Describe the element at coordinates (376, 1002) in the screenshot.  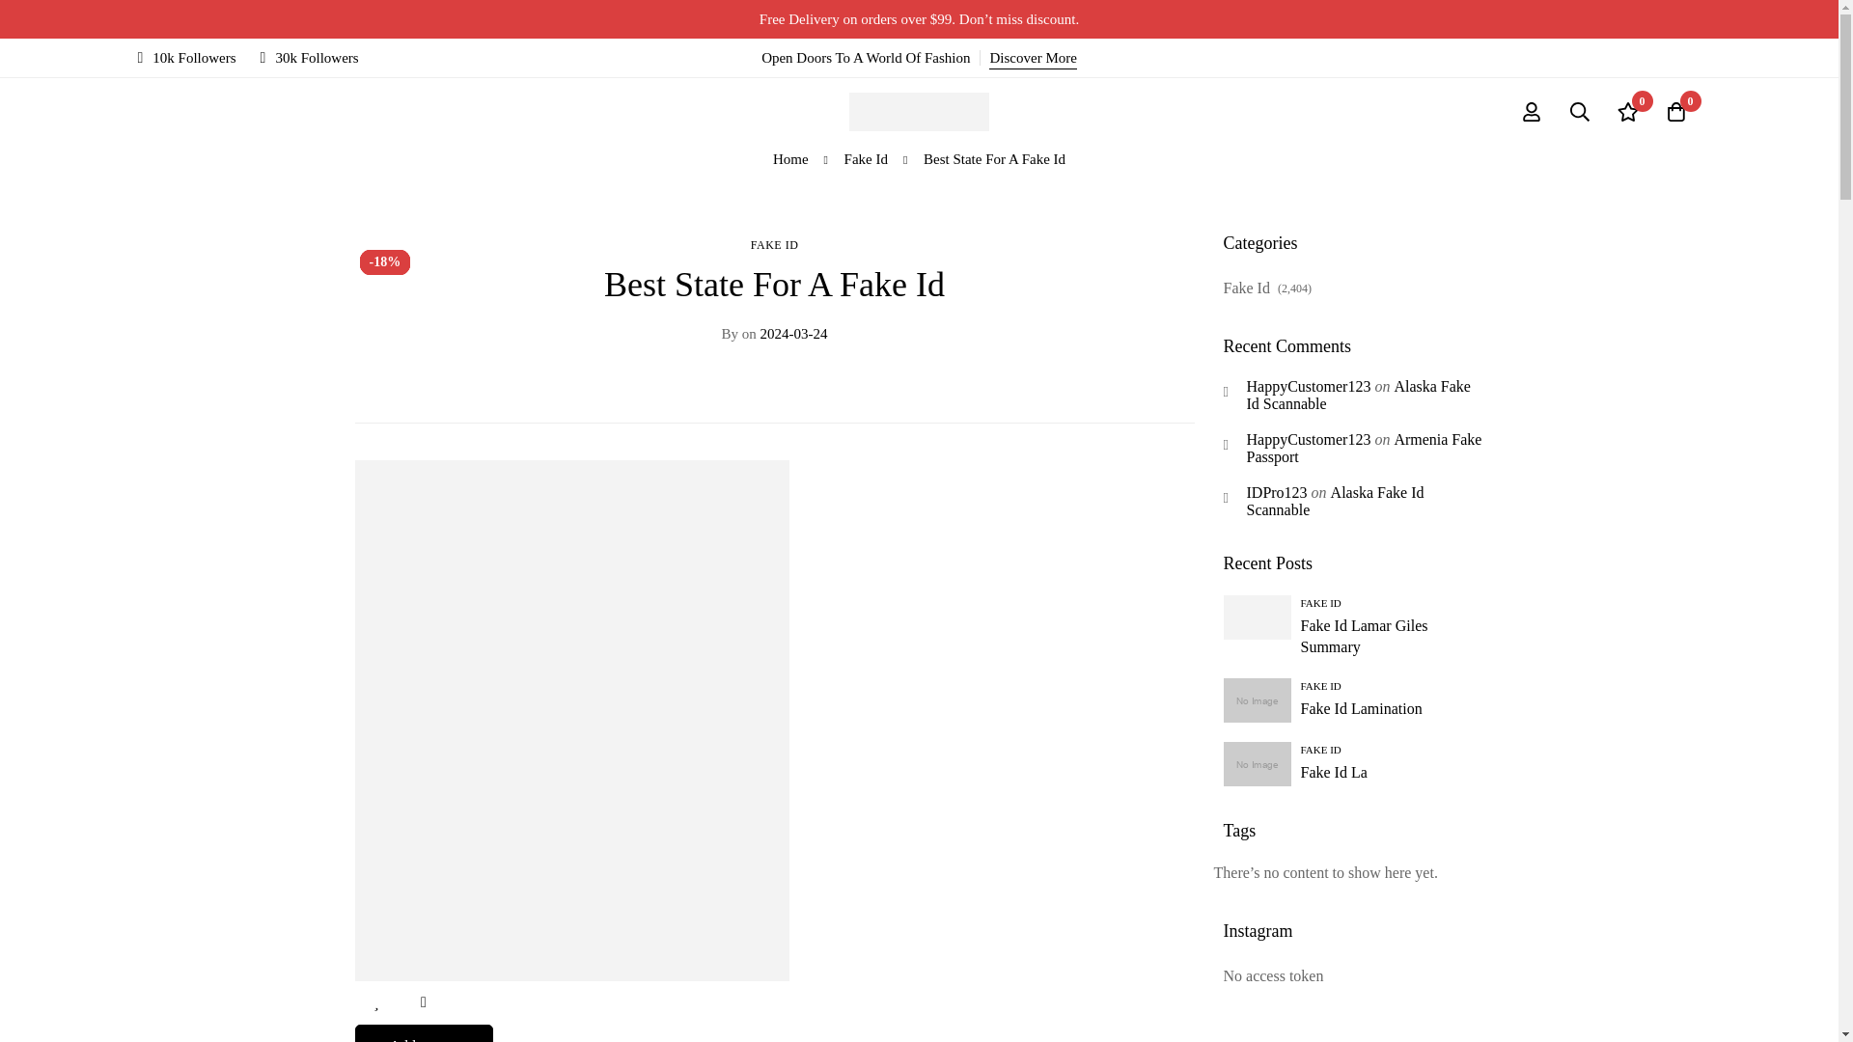
I see `Add to wishlist` at that location.